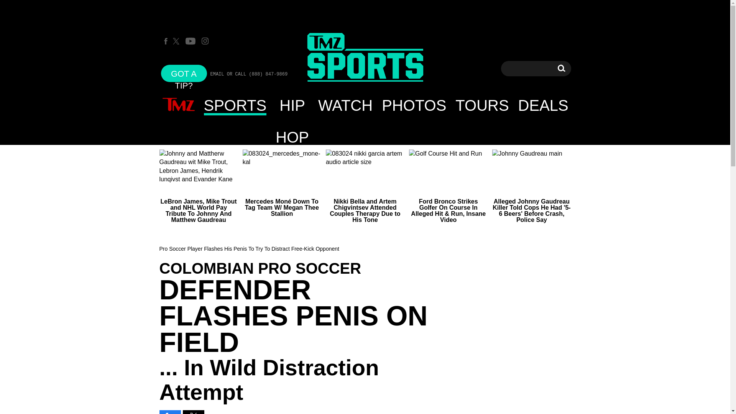 The width and height of the screenshot is (736, 414). I want to click on Search, so click(561, 68).